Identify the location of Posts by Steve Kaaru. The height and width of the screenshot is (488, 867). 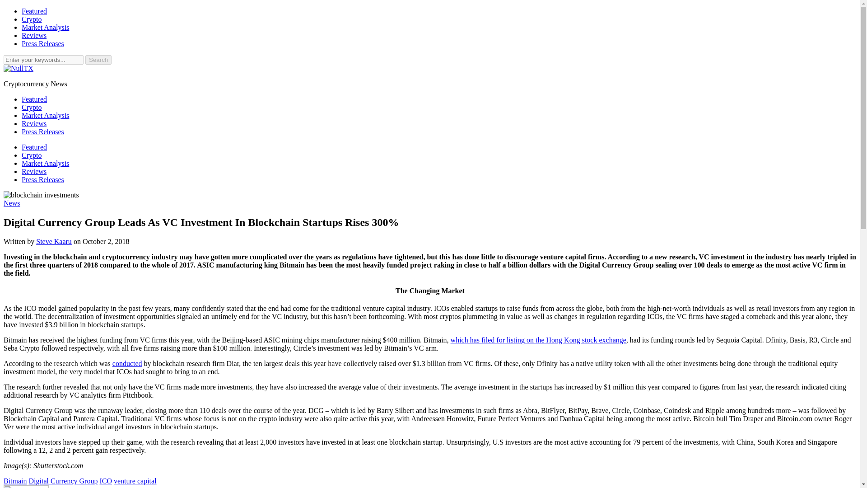
(54, 241).